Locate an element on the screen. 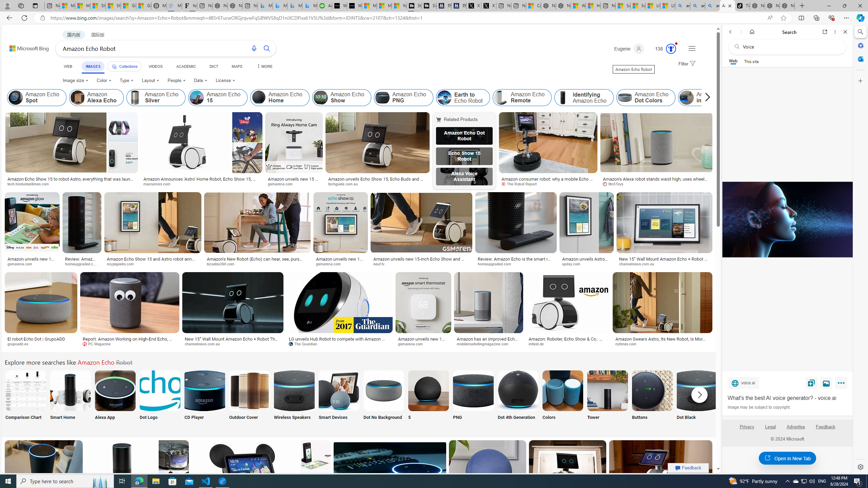 The height and width of the screenshot is (488, 868). ACADEMIC is located at coordinates (185, 66).